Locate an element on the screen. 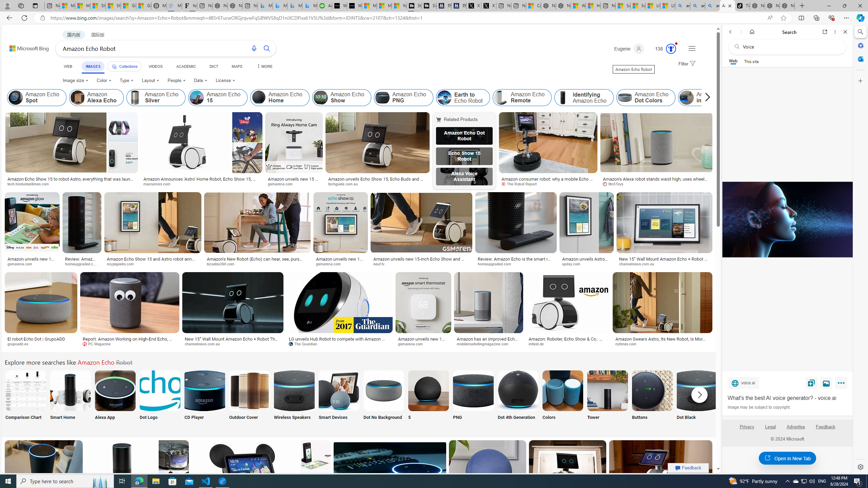 The height and width of the screenshot is (488, 868). ACADEMIC is located at coordinates (185, 66).